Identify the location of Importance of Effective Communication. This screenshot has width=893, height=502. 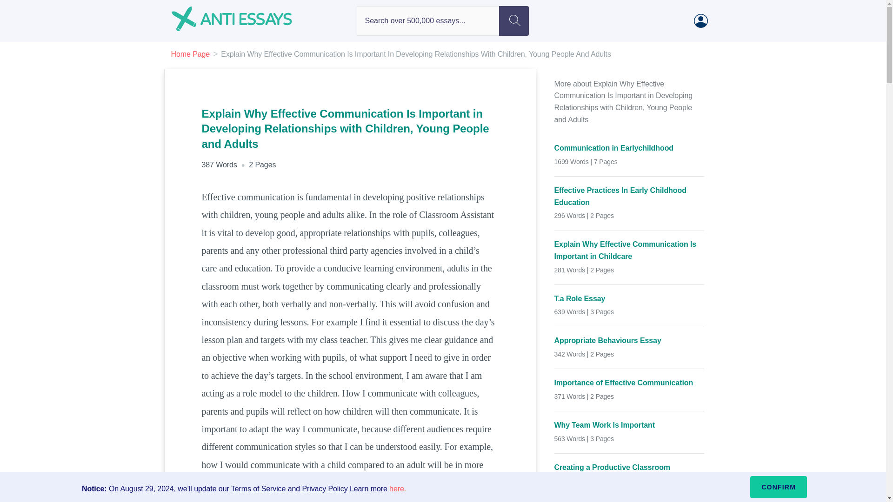
(629, 383).